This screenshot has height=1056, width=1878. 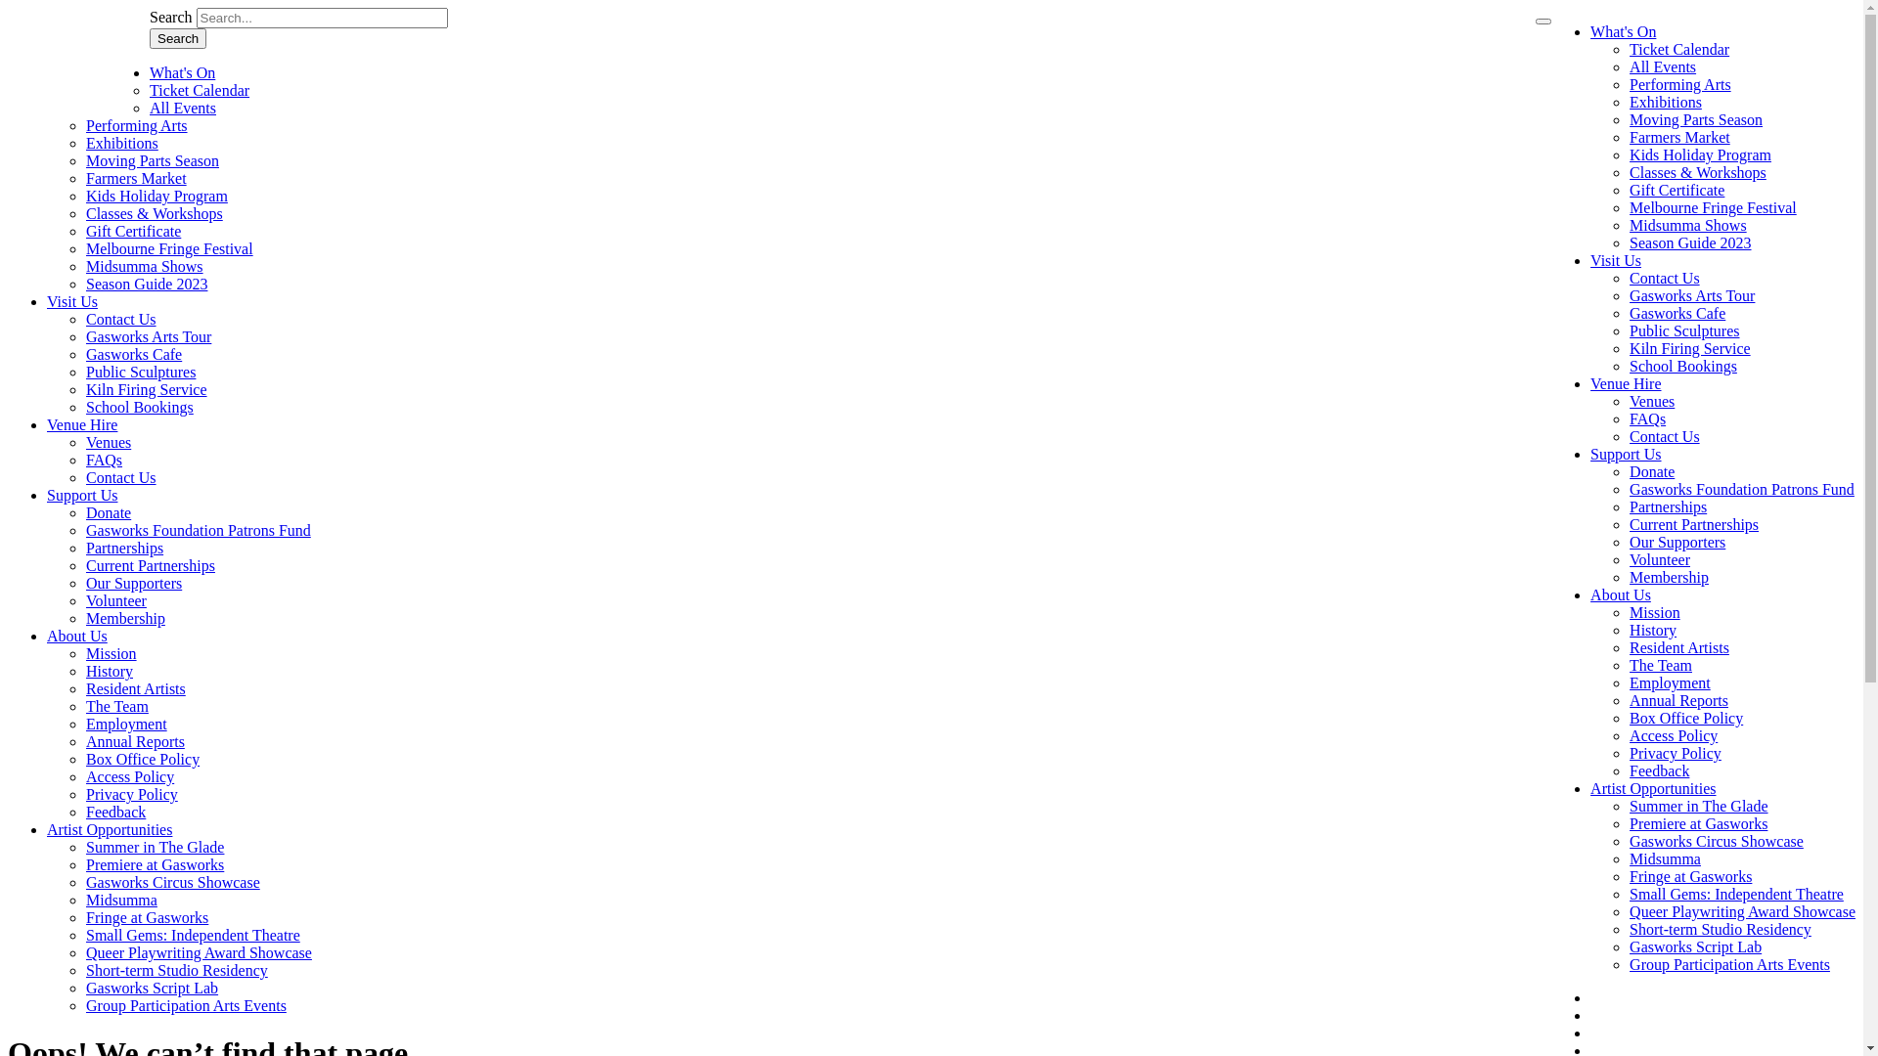 What do you see at coordinates (1698, 806) in the screenshot?
I see `Summer in The Glade` at bounding box center [1698, 806].